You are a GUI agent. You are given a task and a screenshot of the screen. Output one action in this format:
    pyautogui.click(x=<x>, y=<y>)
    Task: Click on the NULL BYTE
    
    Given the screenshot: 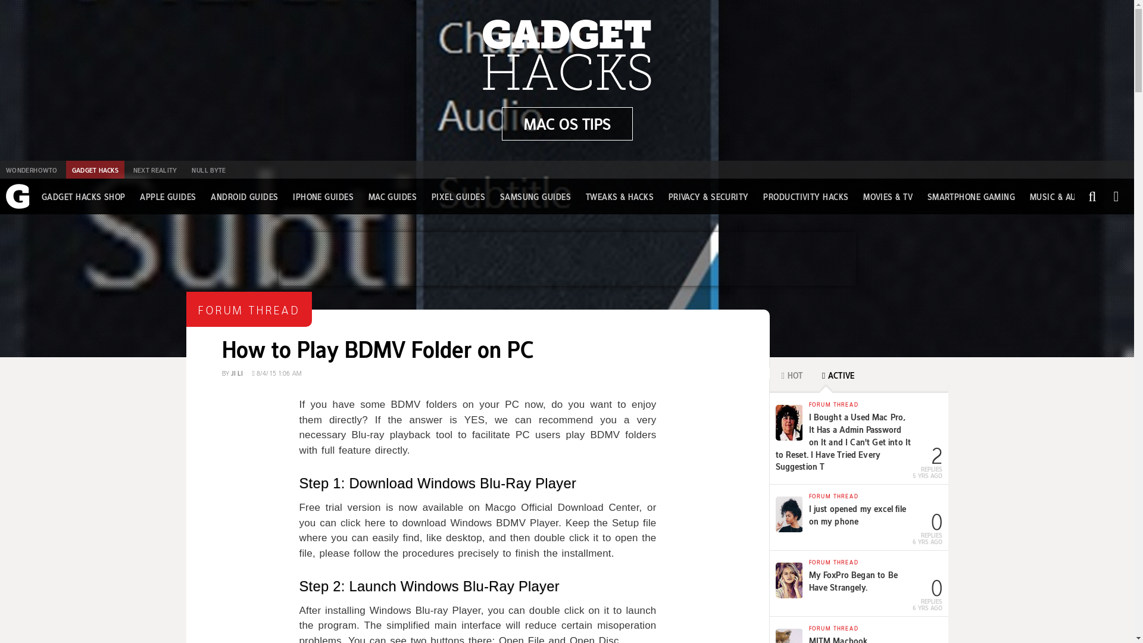 What is the action you would take?
    pyautogui.click(x=208, y=170)
    